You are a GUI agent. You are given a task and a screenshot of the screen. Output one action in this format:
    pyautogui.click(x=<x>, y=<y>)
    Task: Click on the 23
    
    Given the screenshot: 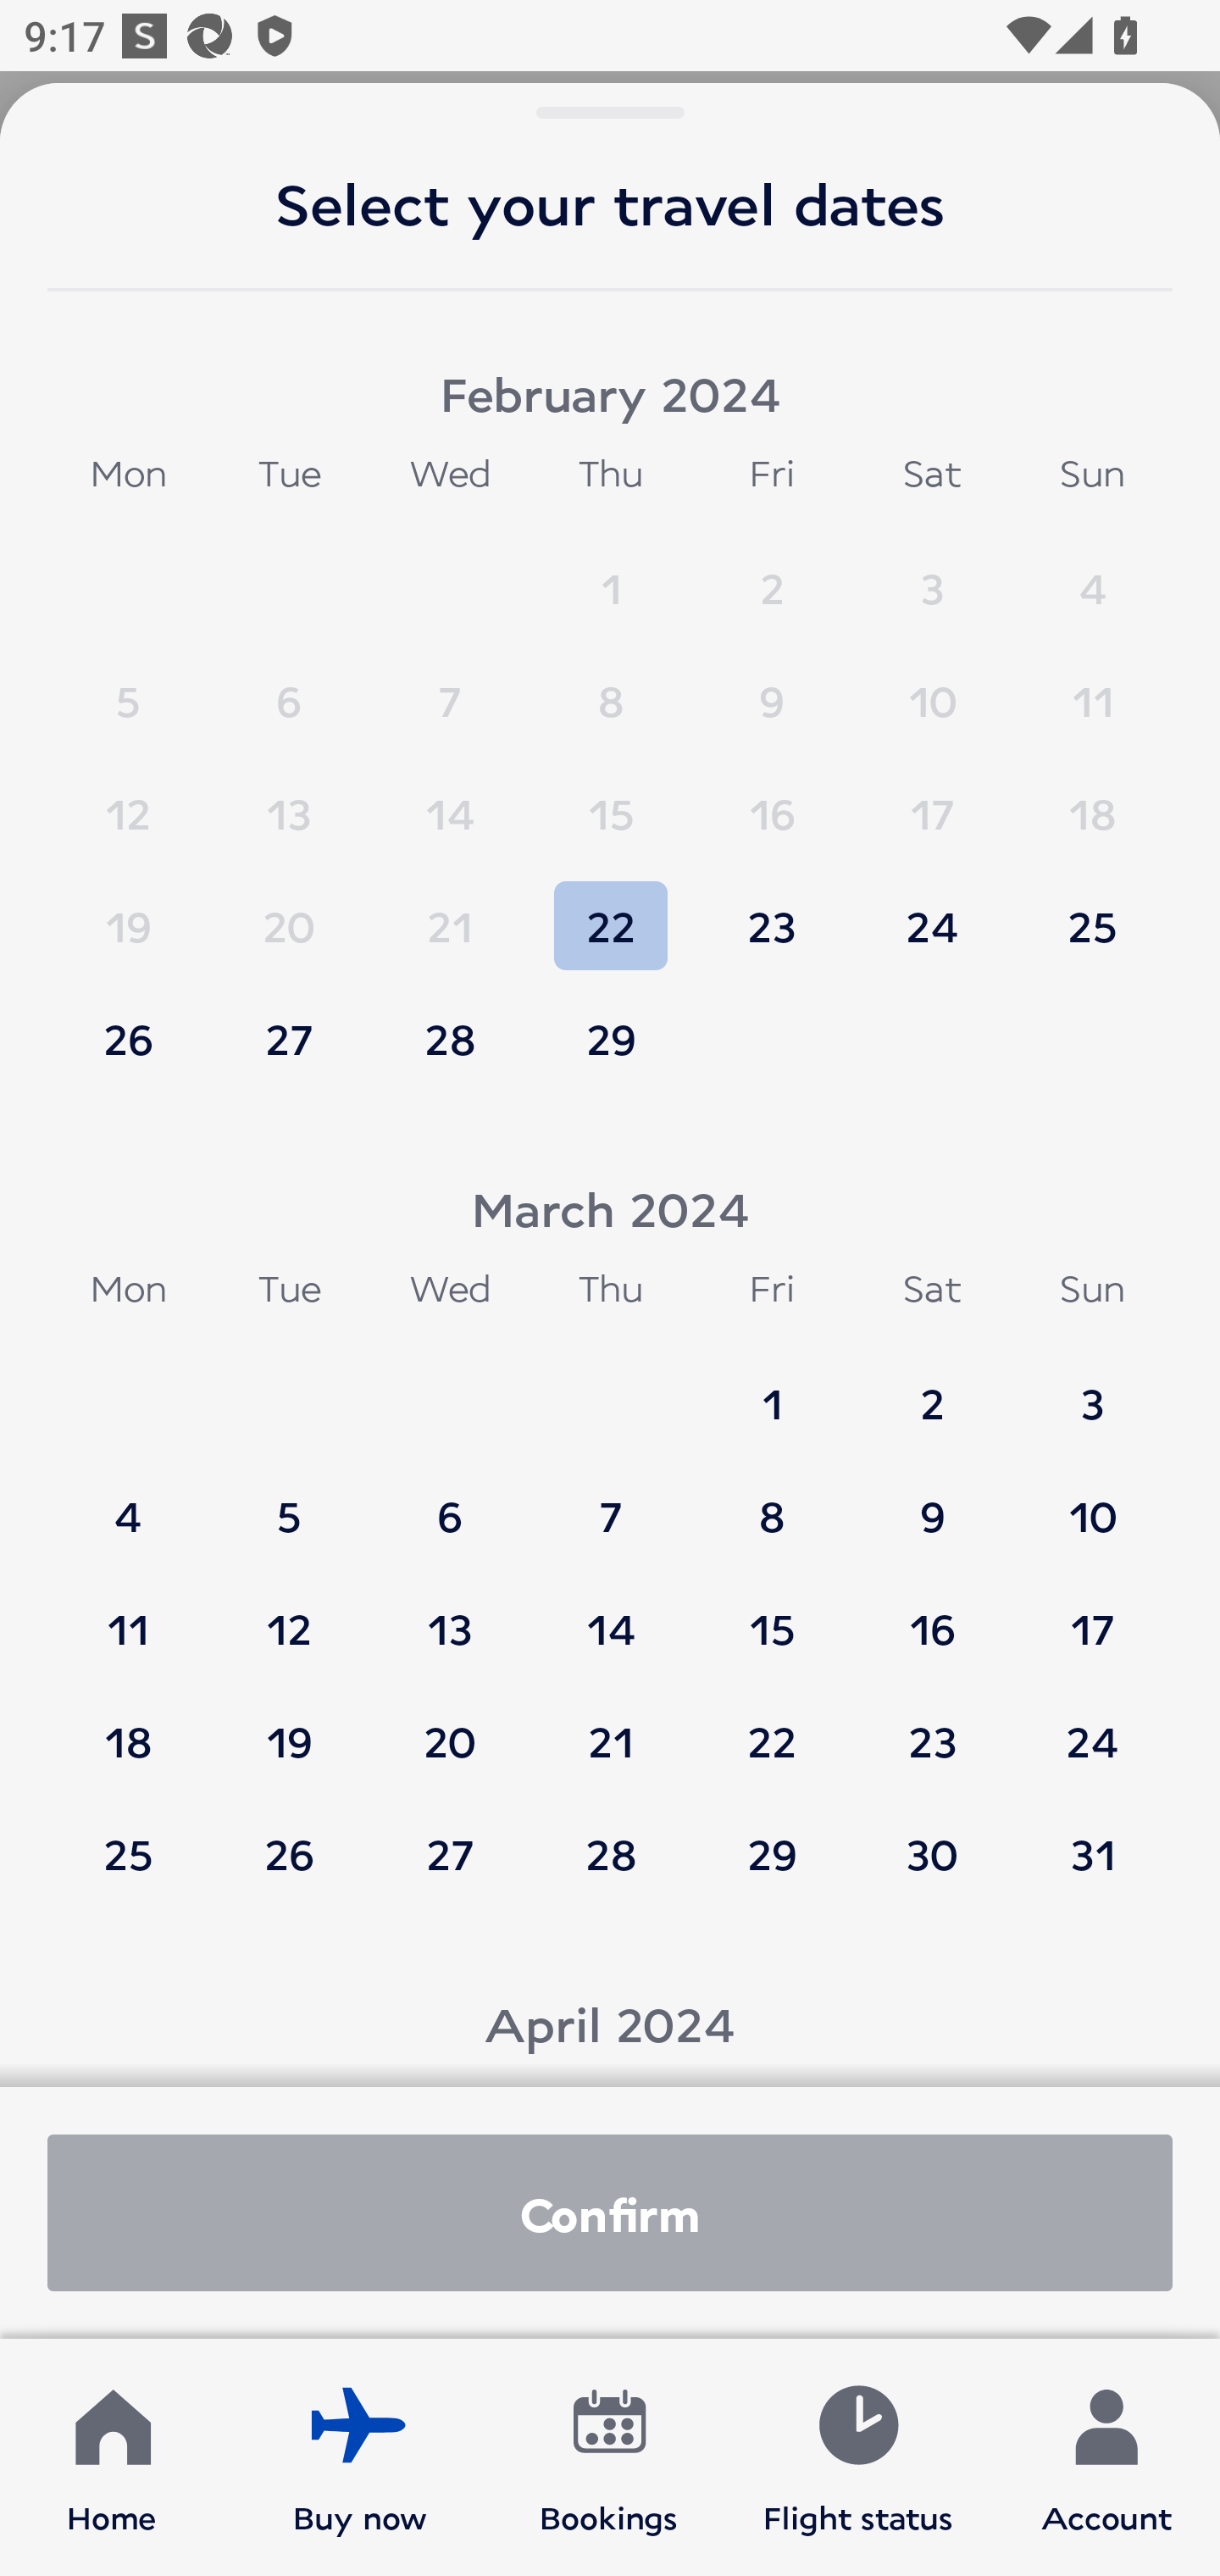 What is the action you would take?
    pyautogui.click(x=772, y=912)
    